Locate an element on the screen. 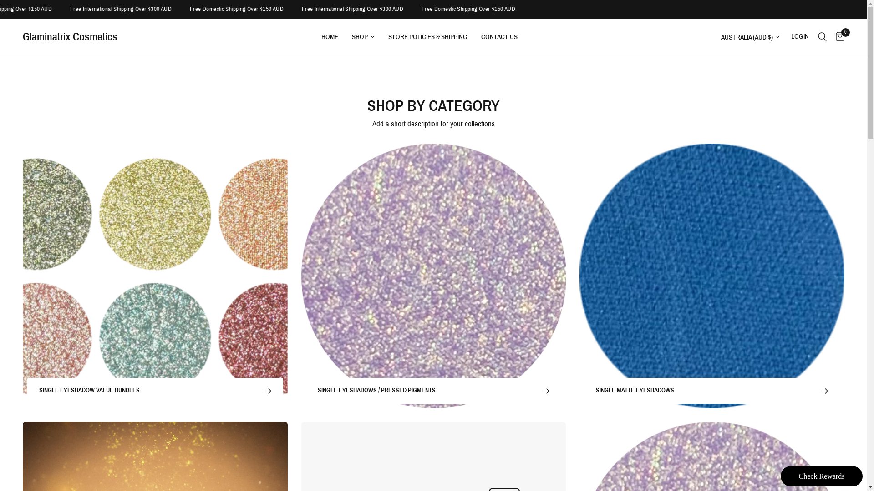 The image size is (874, 491). STORE POLICIES & SHIPPING is located at coordinates (427, 37).